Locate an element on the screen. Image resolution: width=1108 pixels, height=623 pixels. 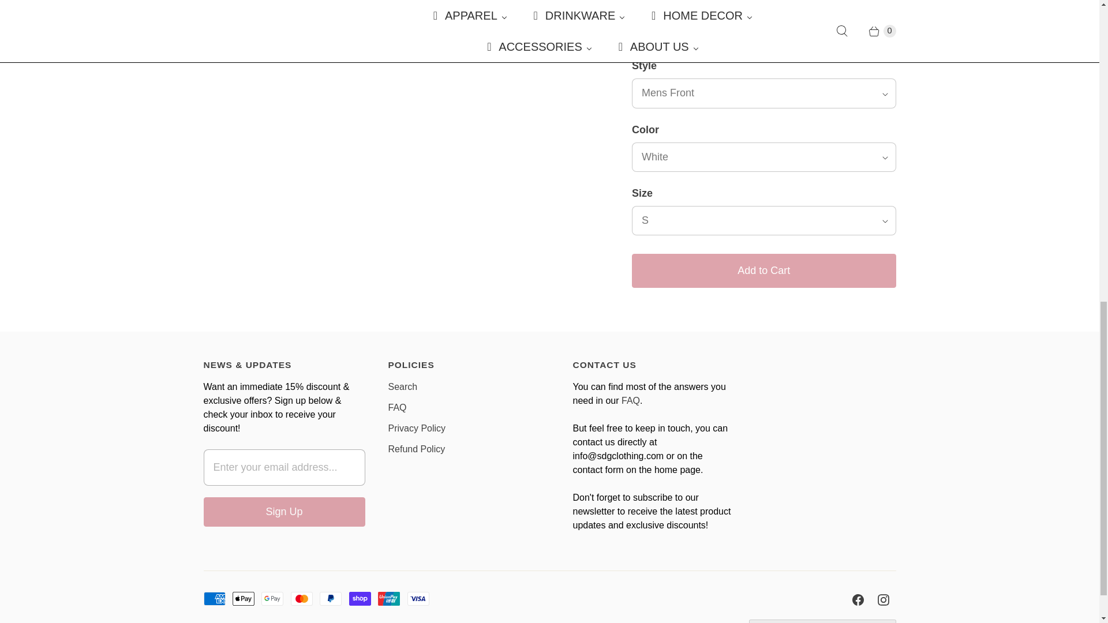
Mastercard is located at coordinates (301, 599).